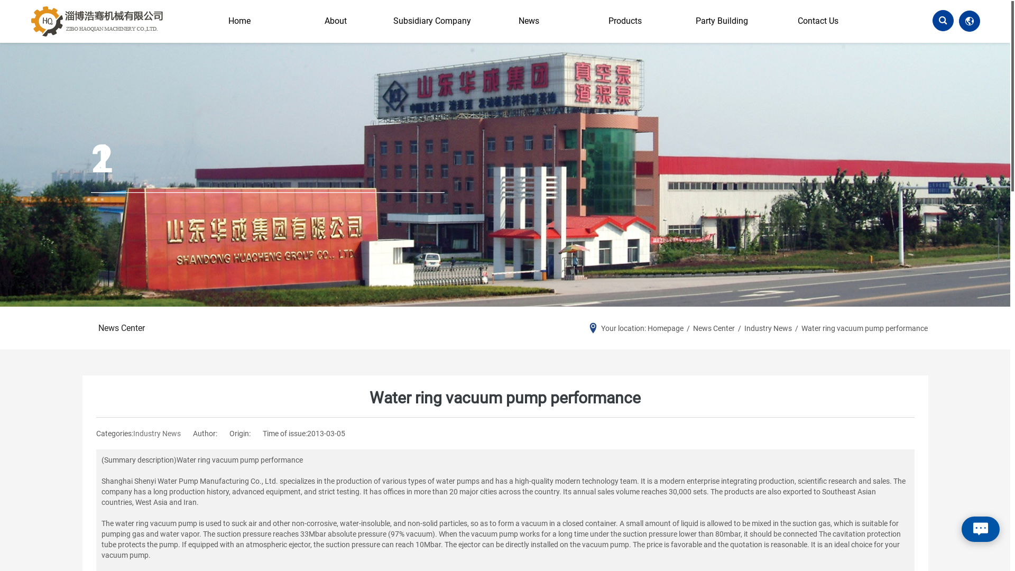 This screenshot has height=571, width=1015. What do you see at coordinates (714, 328) in the screenshot?
I see `News Center` at bounding box center [714, 328].